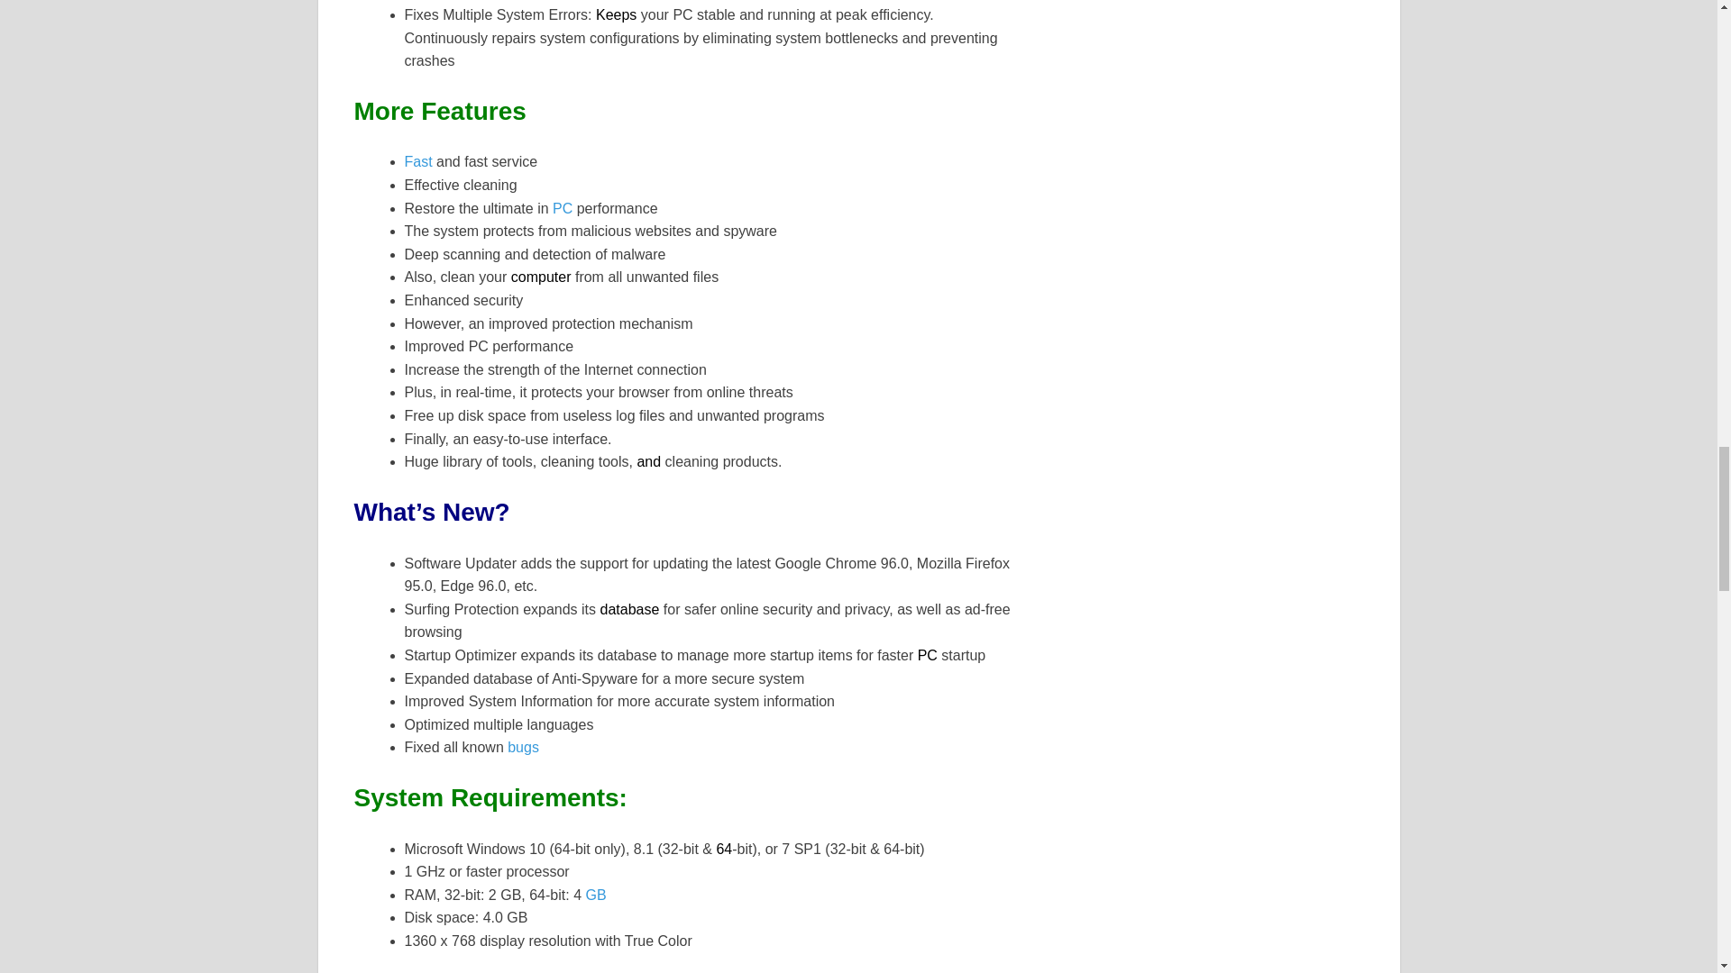 This screenshot has height=973, width=1731. Describe the element at coordinates (563, 207) in the screenshot. I see `PC` at that location.